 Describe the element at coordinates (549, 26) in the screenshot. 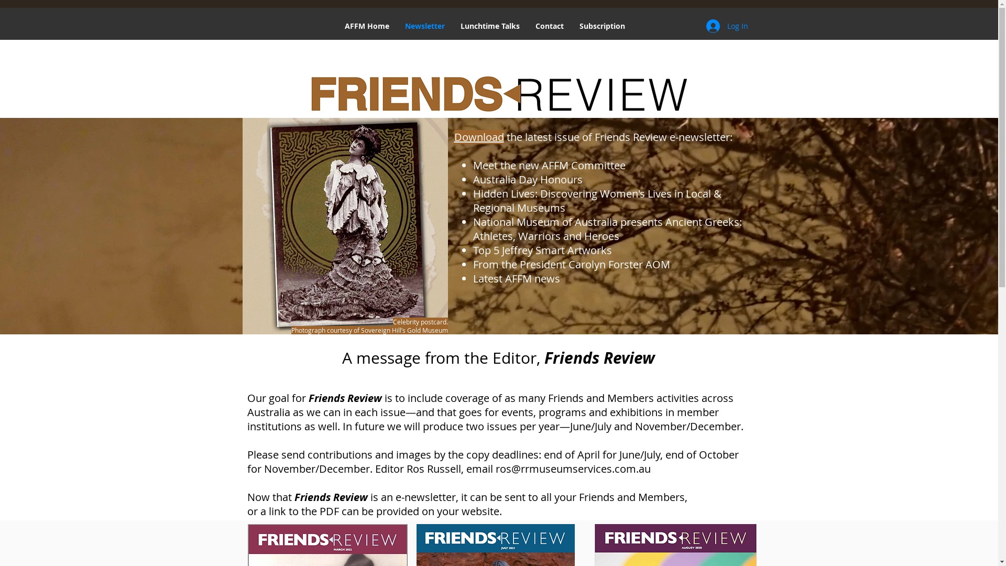

I see `Contact` at that location.